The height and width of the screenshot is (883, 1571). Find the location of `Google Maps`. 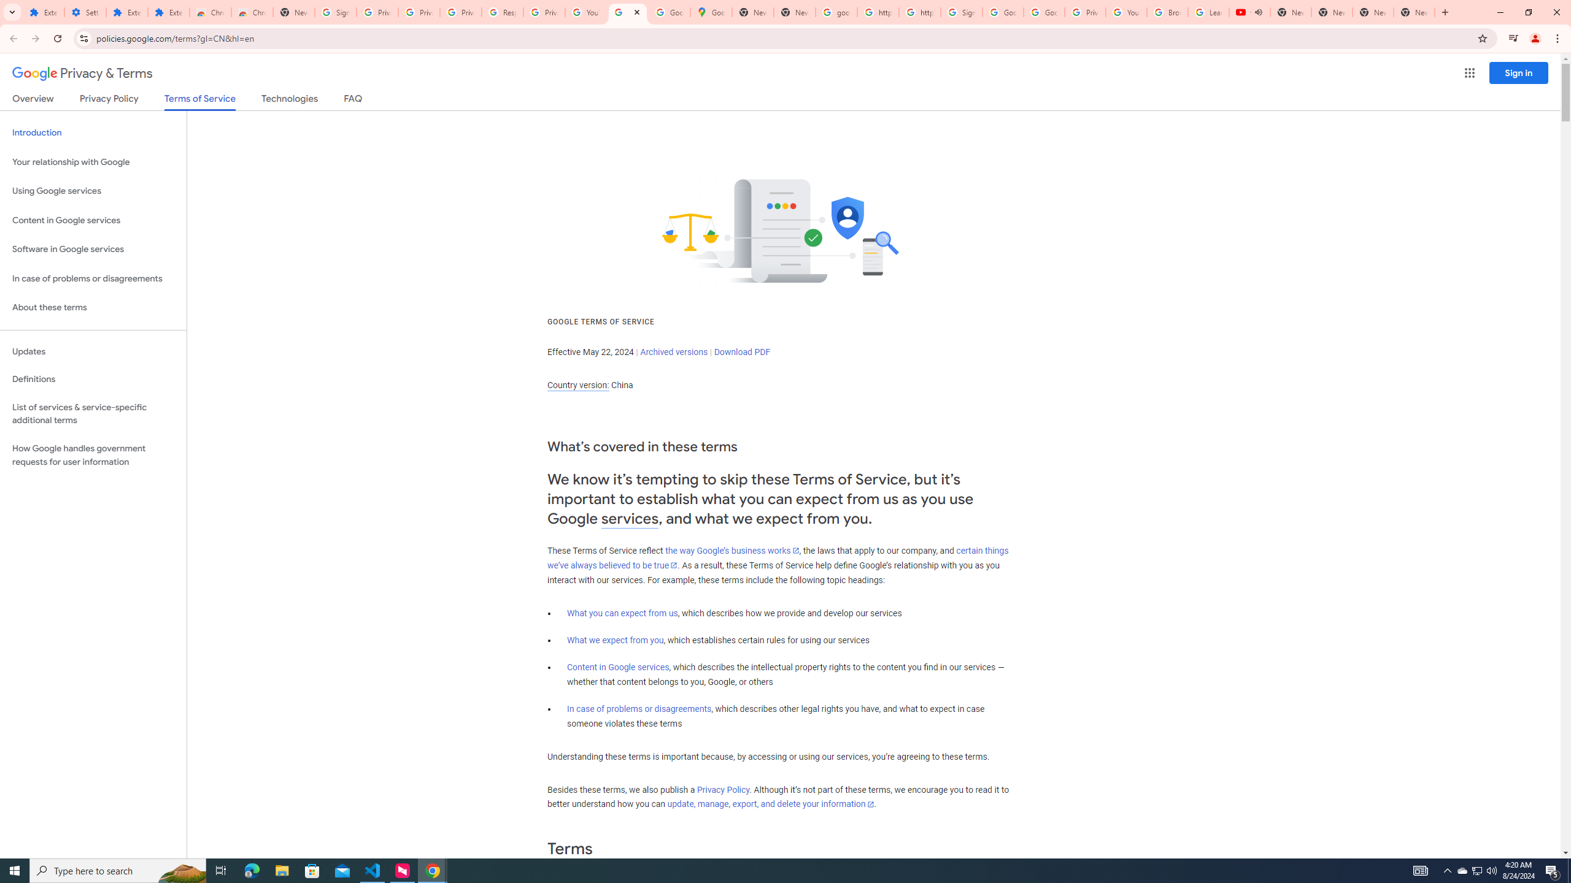

Google Maps is located at coordinates (712, 12).